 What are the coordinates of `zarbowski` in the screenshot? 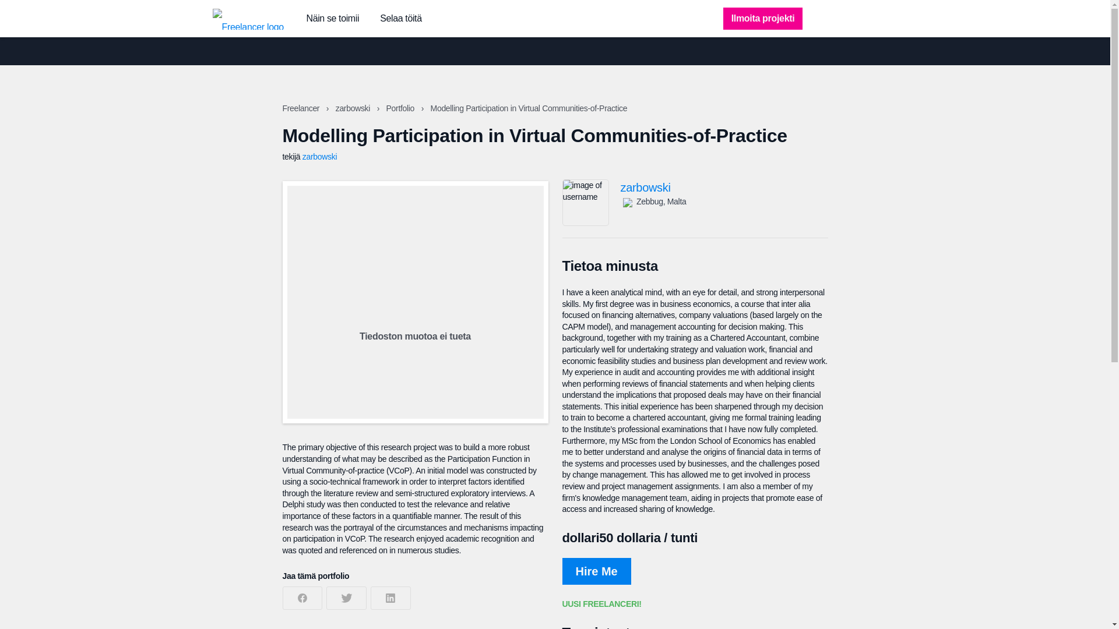 It's located at (354, 108).